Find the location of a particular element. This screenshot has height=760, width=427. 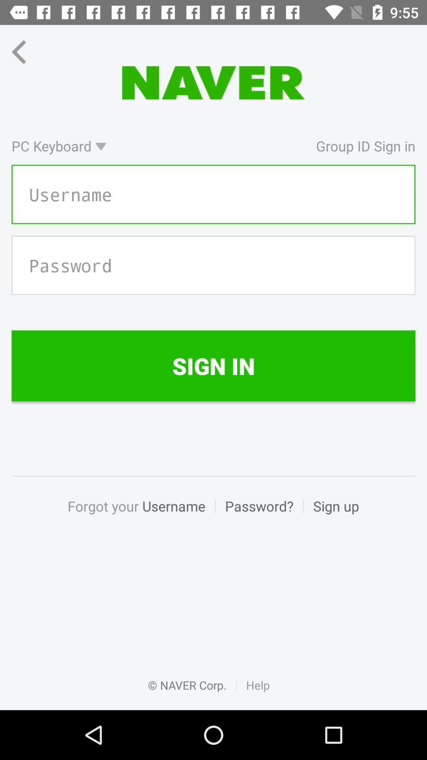

enter password is located at coordinates (213, 265).